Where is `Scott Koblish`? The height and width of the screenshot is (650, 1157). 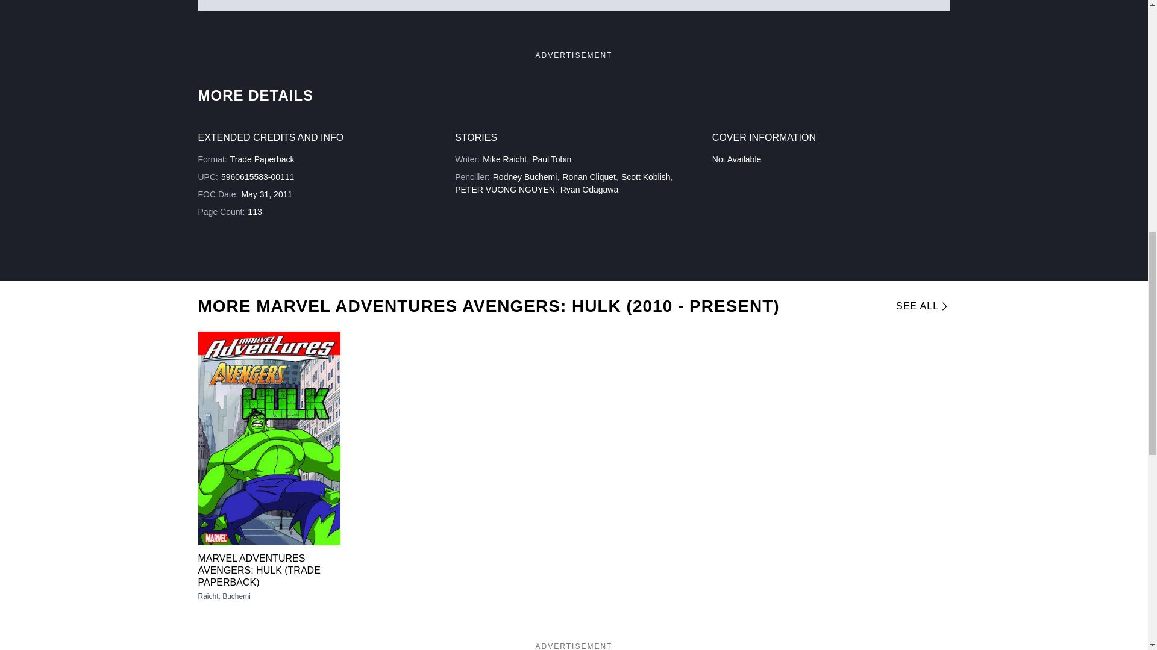 Scott Koblish is located at coordinates (646, 177).